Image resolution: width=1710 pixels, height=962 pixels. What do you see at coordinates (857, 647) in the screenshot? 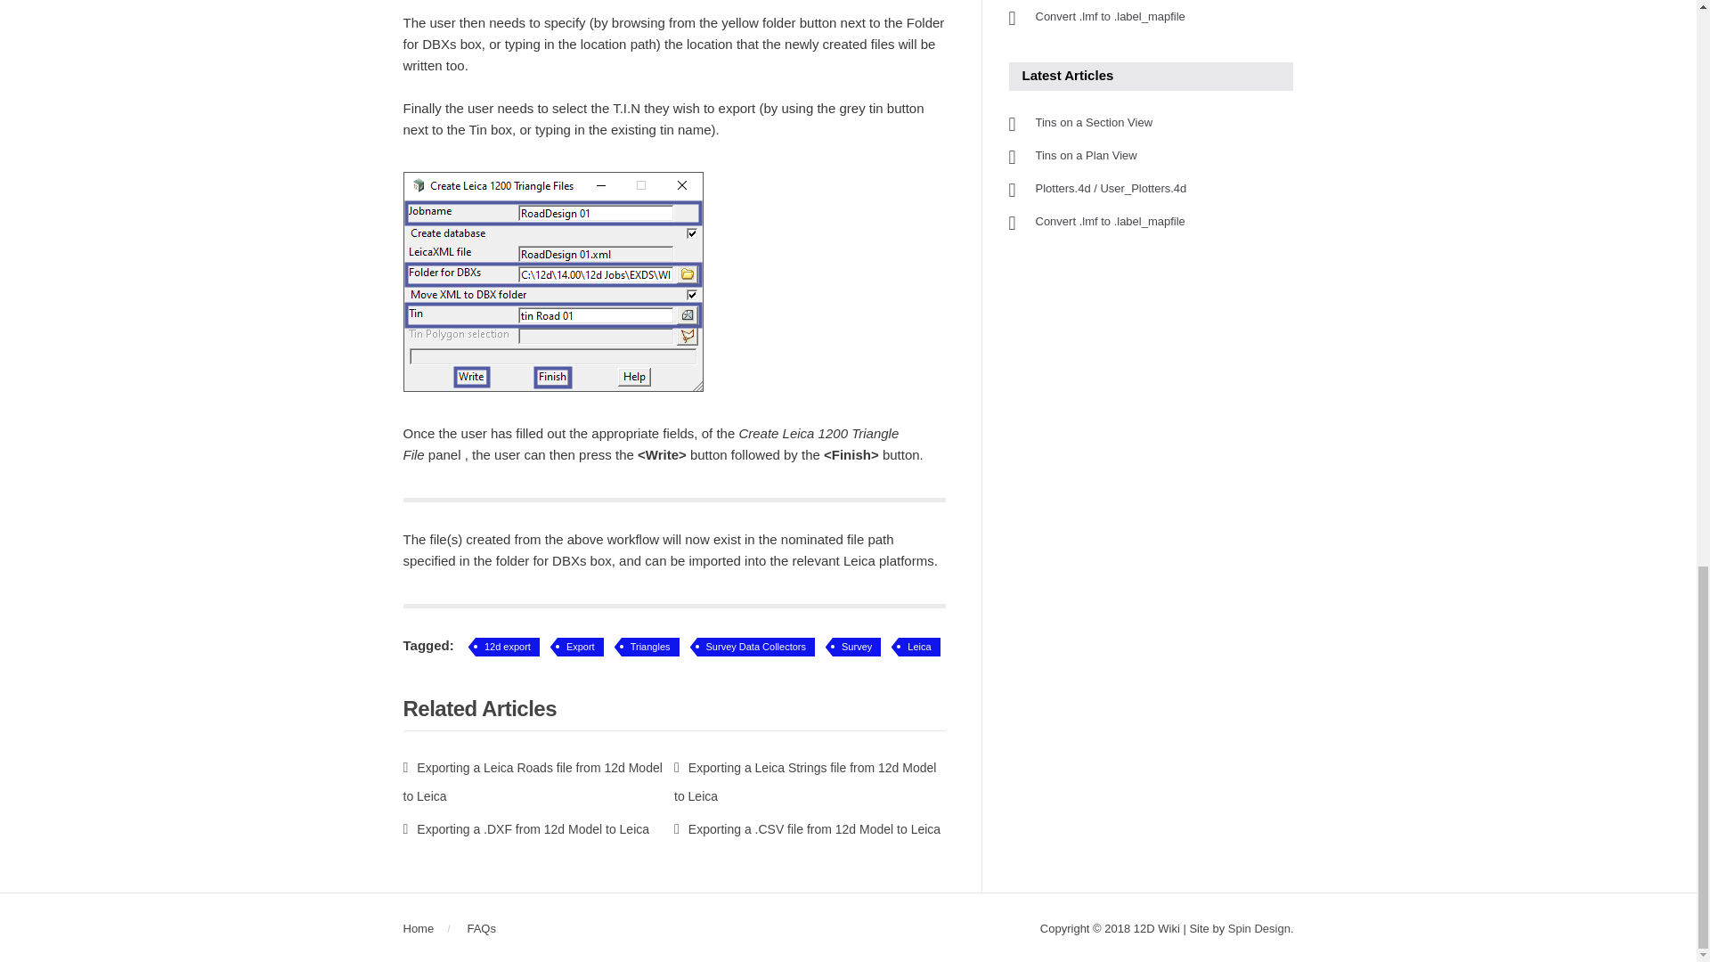
I see `Survey` at bounding box center [857, 647].